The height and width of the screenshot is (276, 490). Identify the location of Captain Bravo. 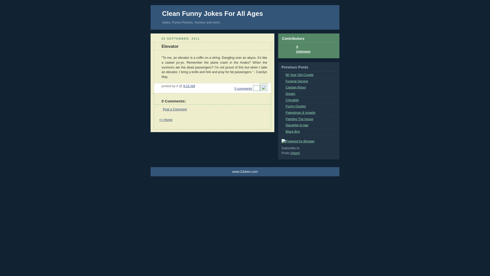
(296, 87).